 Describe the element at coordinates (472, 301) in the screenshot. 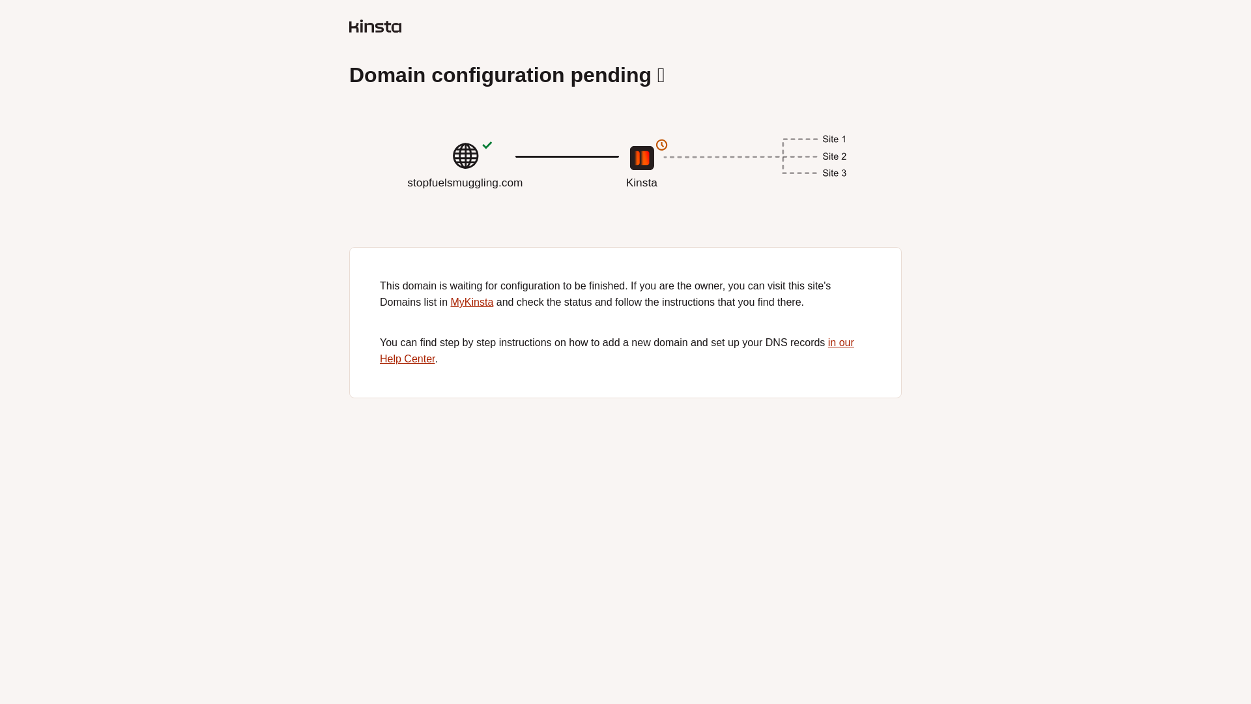

I see `MyKinsta` at that location.